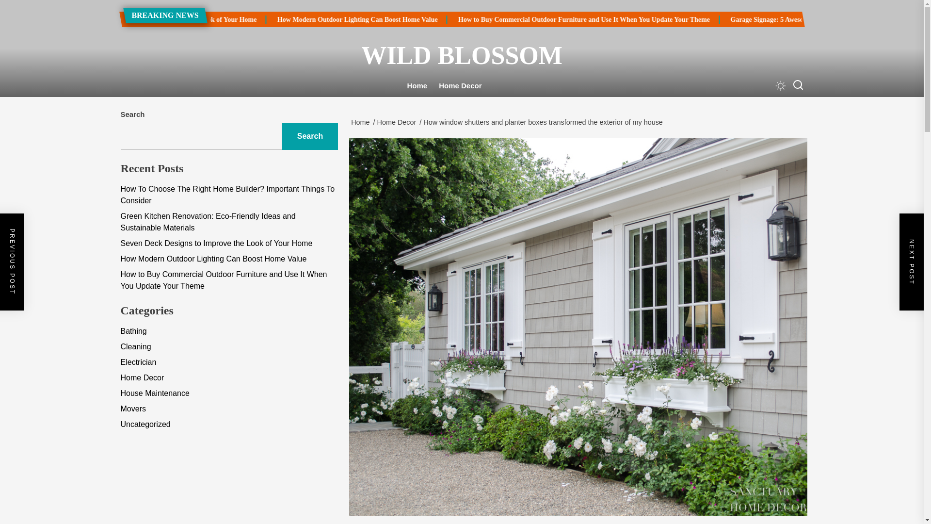  What do you see at coordinates (362, 122) in the screenshot?
I see `Home` at bounding box center [362, 122].